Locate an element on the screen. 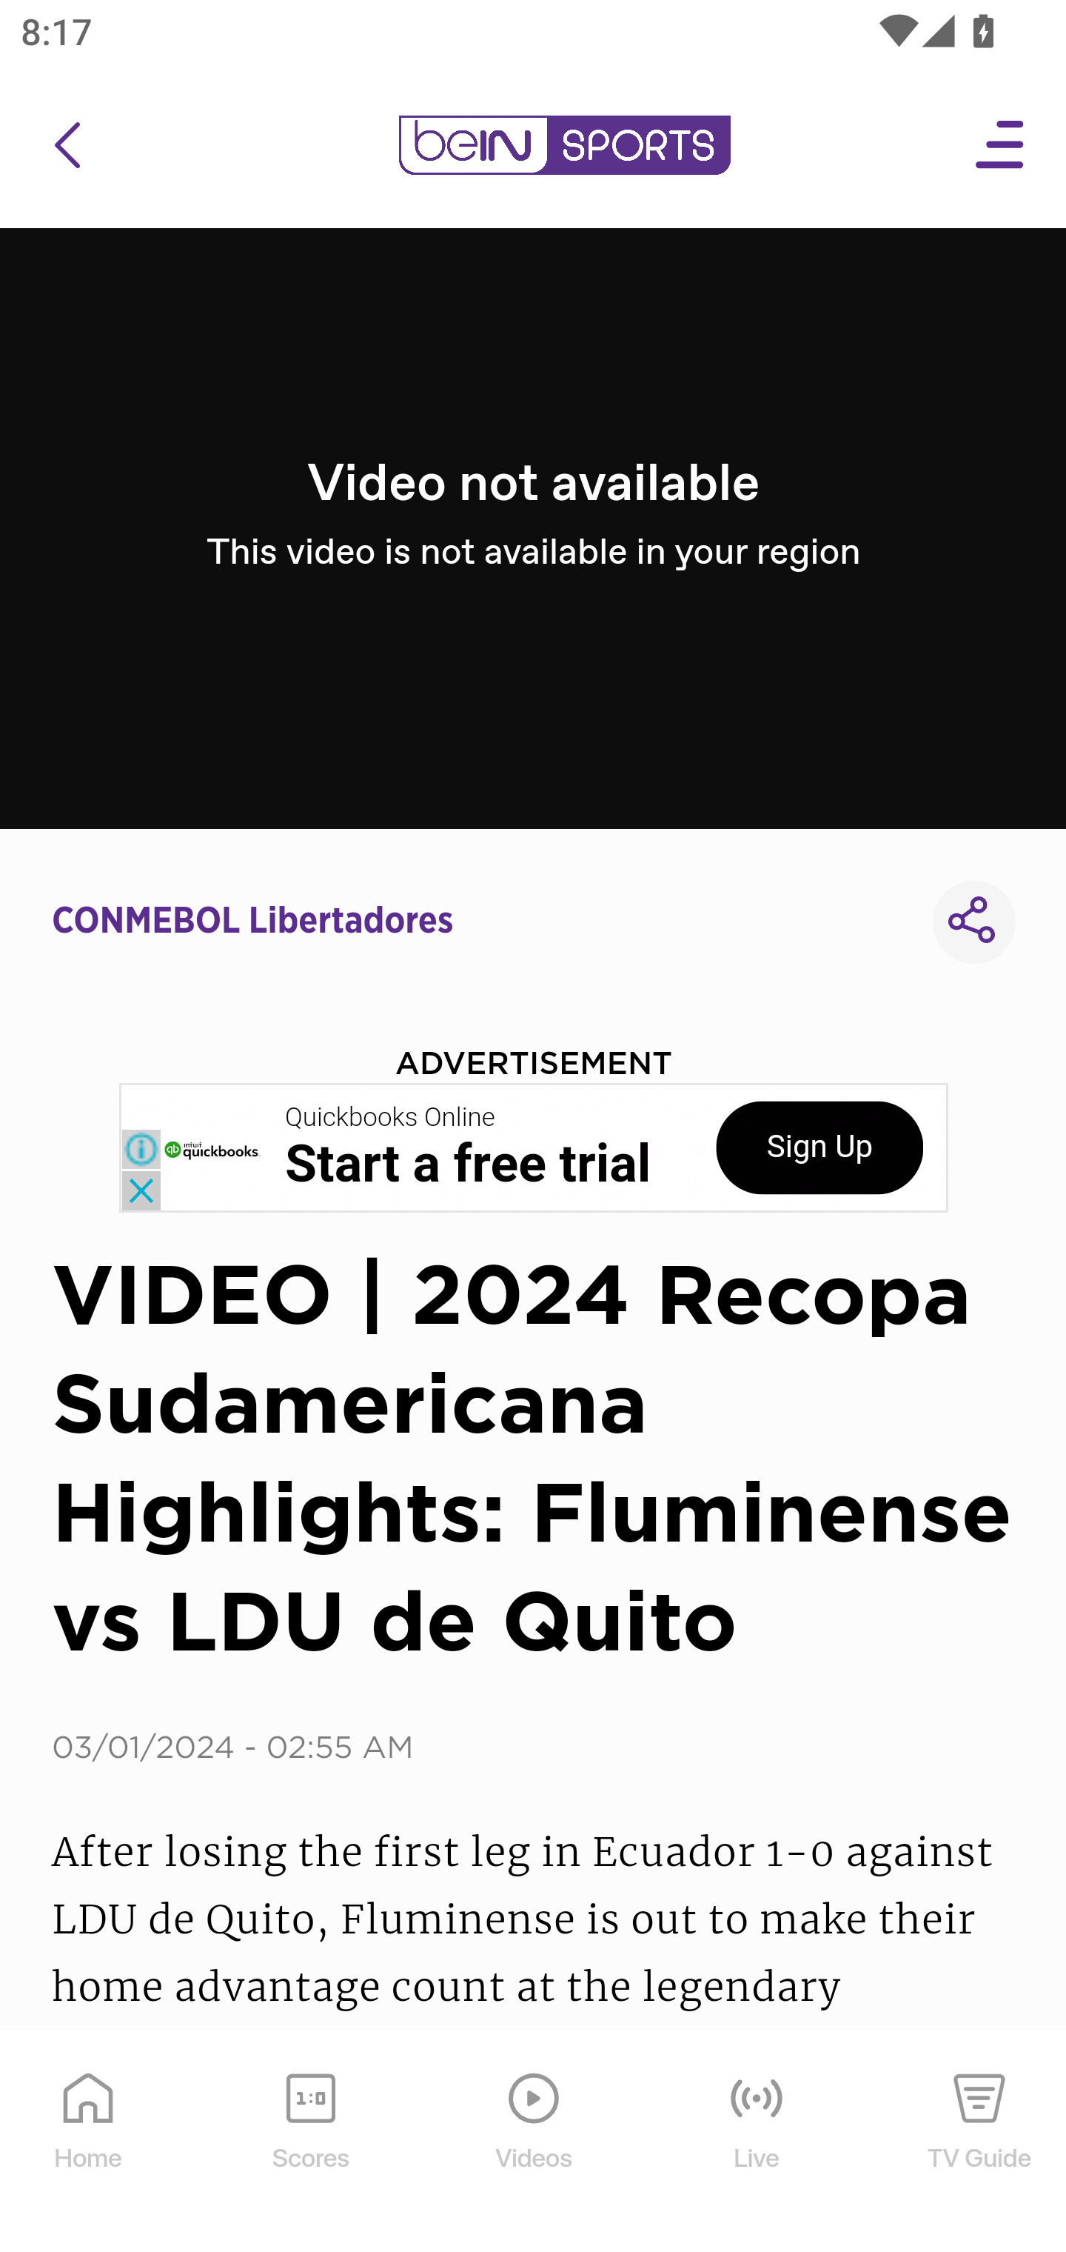 The image size is (1066, 2252). Quickbooks Online is located at coordinates (391, 1118).